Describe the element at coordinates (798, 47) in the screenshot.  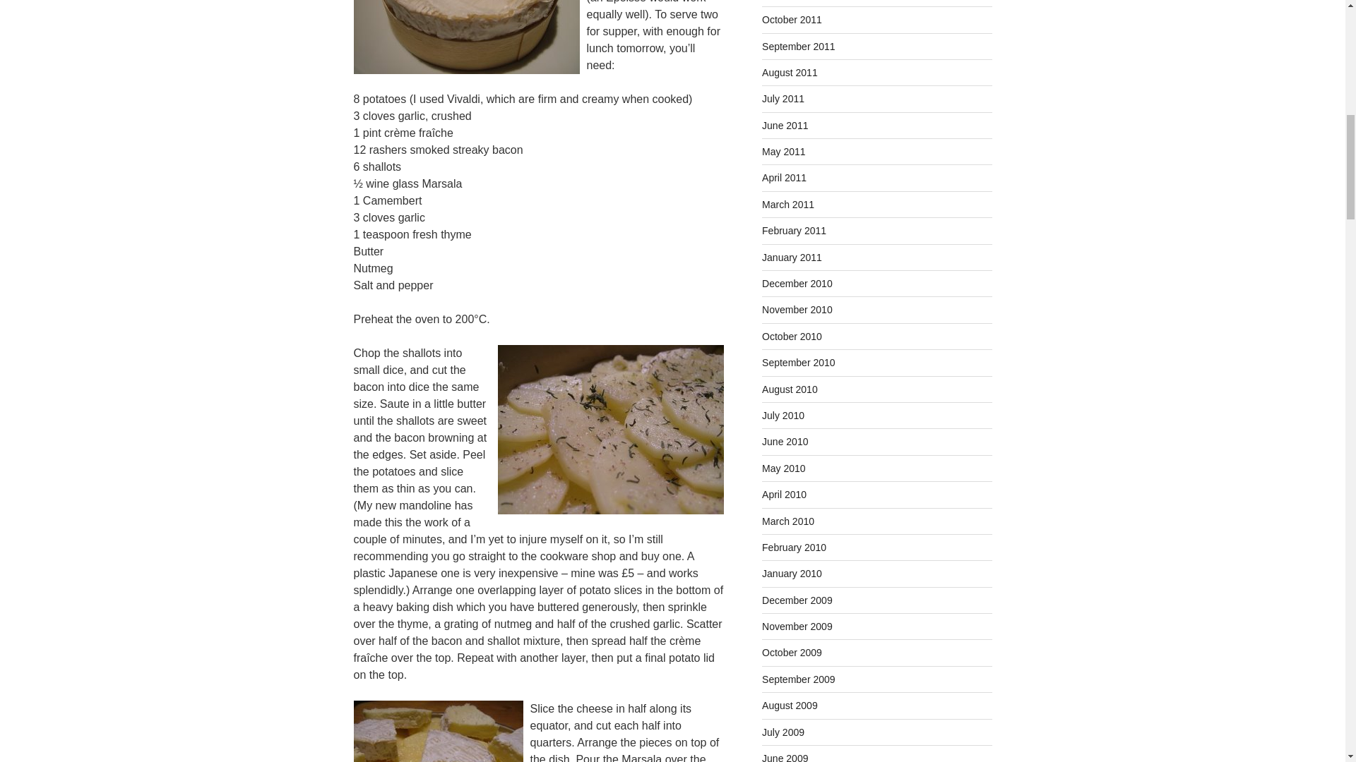
I see `September 2011` at that location.